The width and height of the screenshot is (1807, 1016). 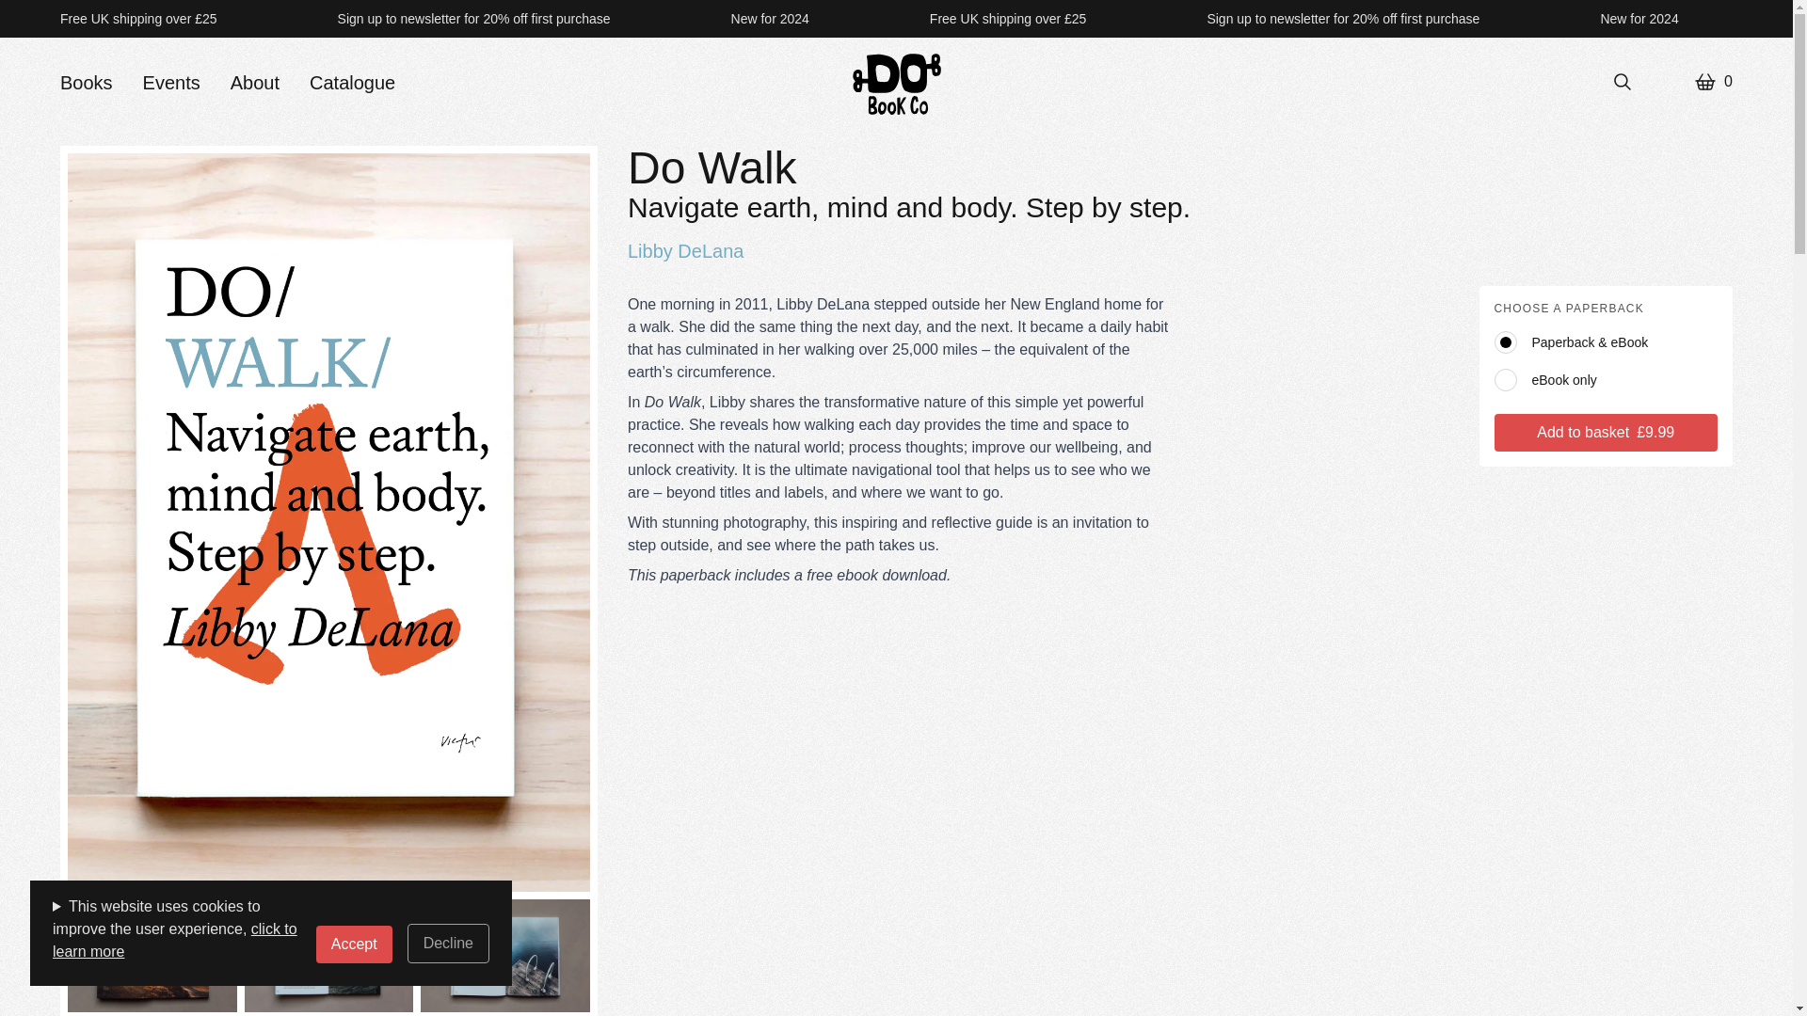 What do you see at coordinates (255, 83) in the screenshot?
I see `About` at bounding box center [255, 83].